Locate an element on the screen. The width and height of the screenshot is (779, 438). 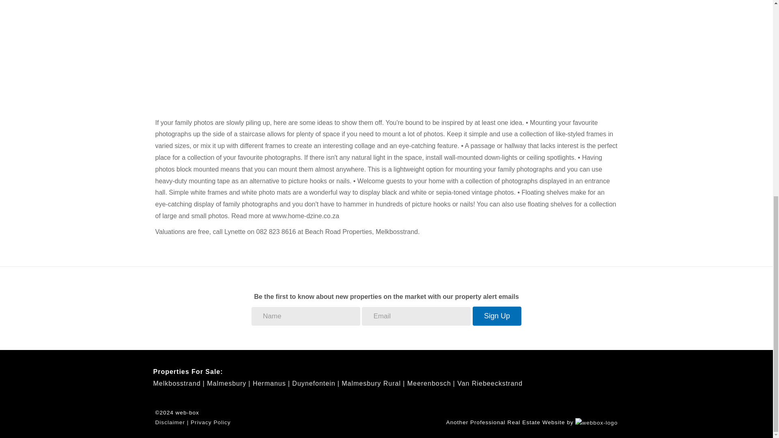
Properties for sale in Hermanus is located at coordinates (271, 383).